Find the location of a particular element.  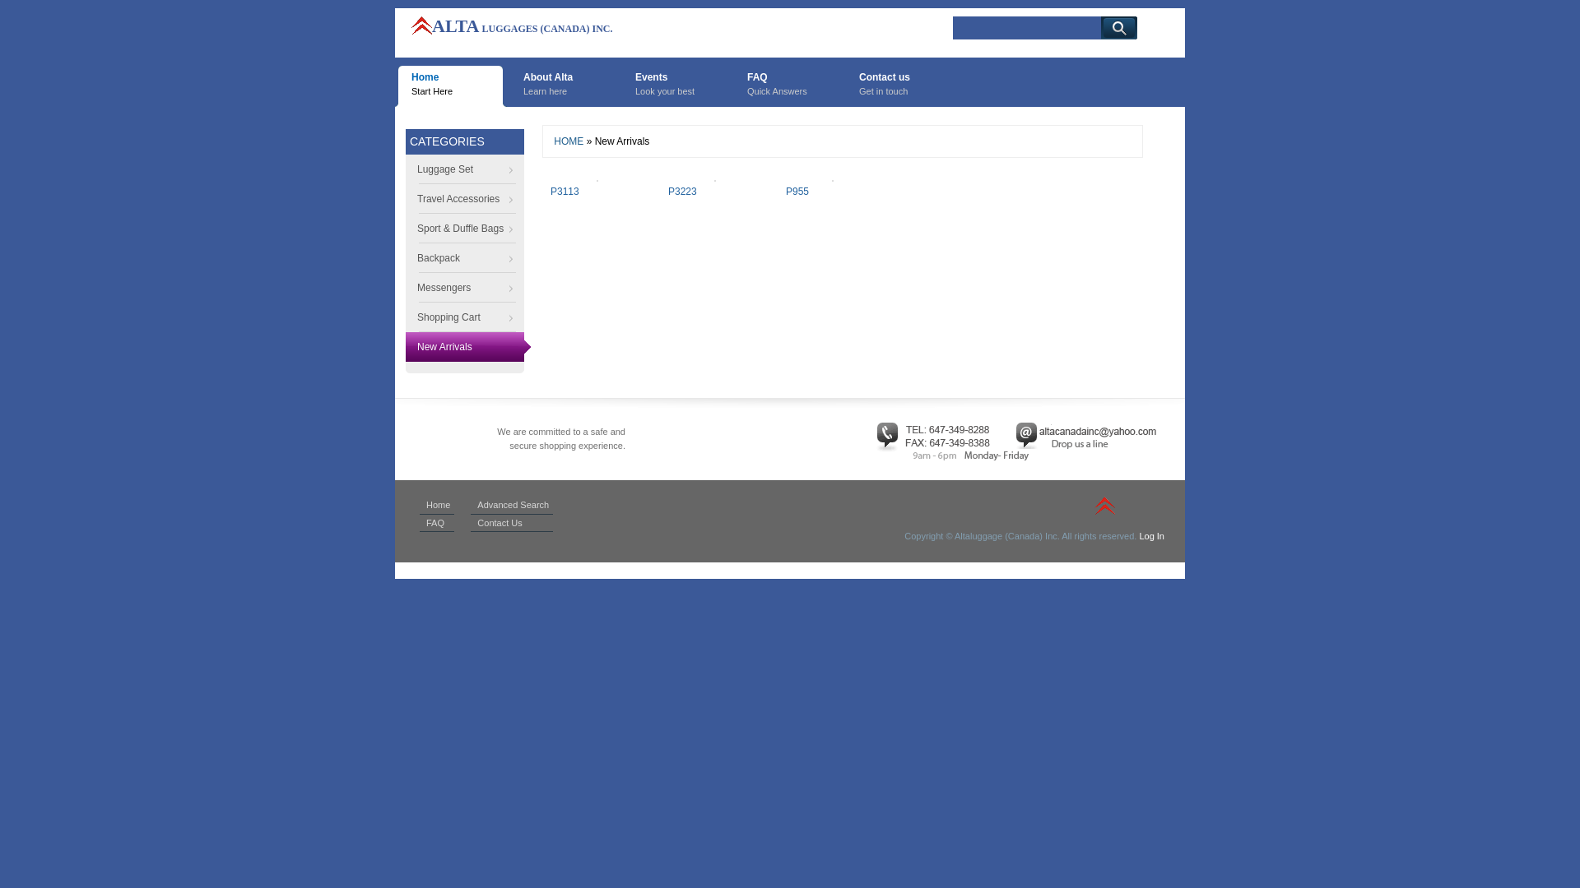

Luggage Set is located at coordinates (468, 169).